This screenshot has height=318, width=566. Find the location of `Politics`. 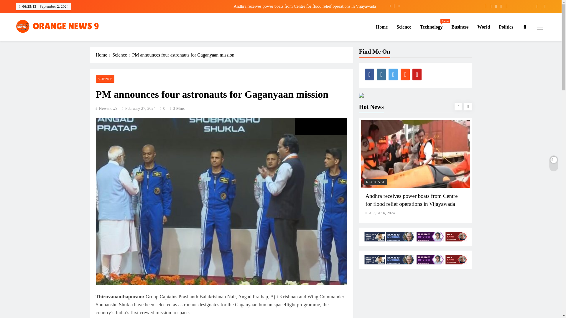

Politics is located at coordinates (506, 27).